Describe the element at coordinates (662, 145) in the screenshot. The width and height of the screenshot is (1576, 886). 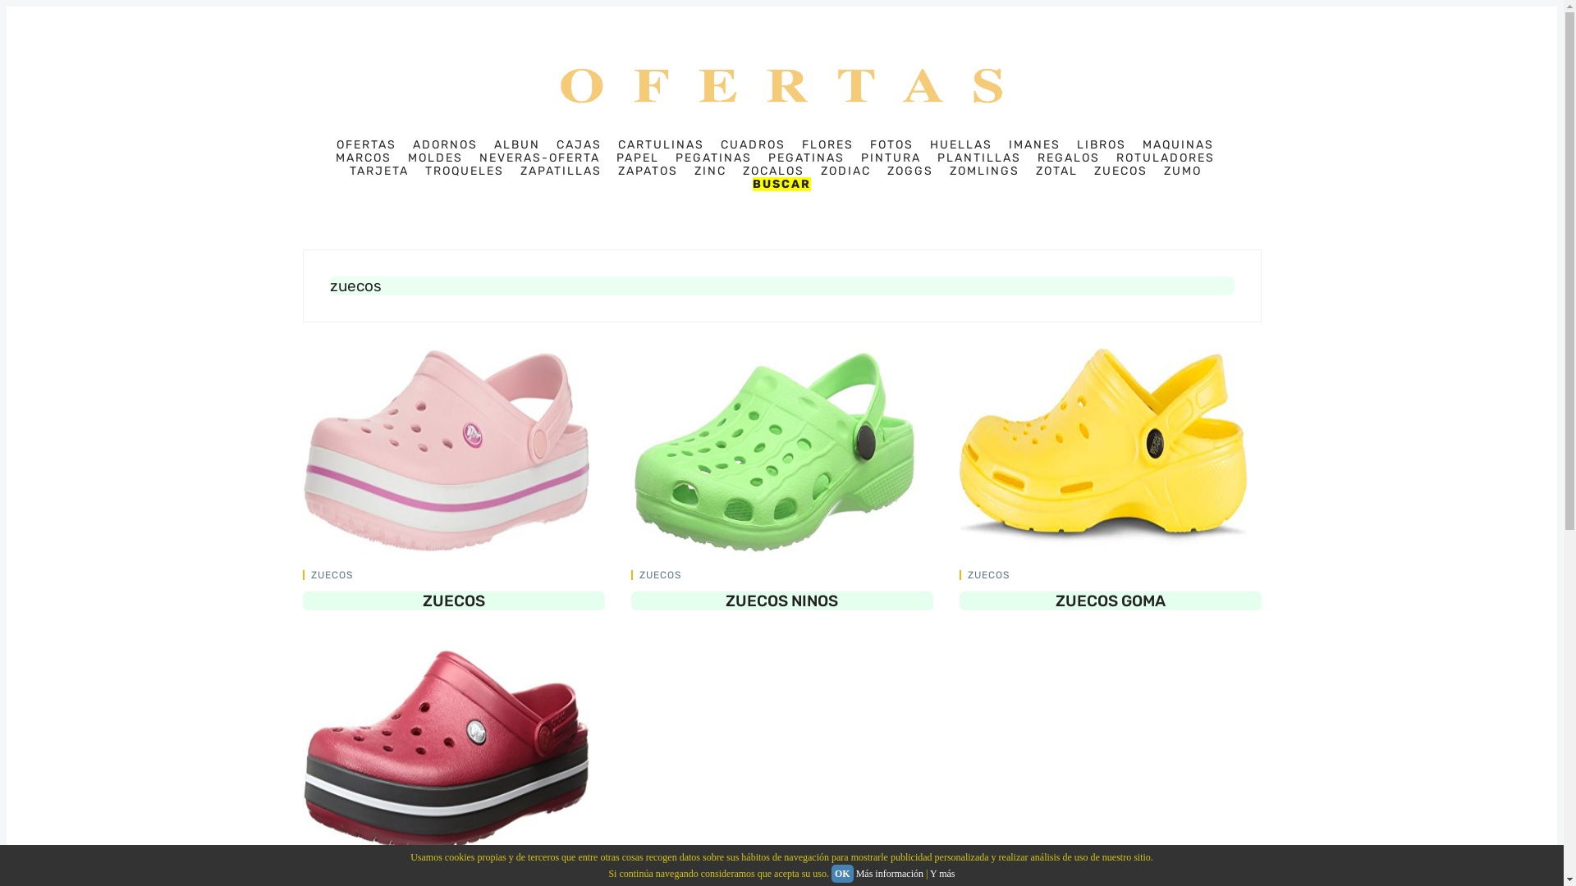
I see `CARTULINAS` at that location.